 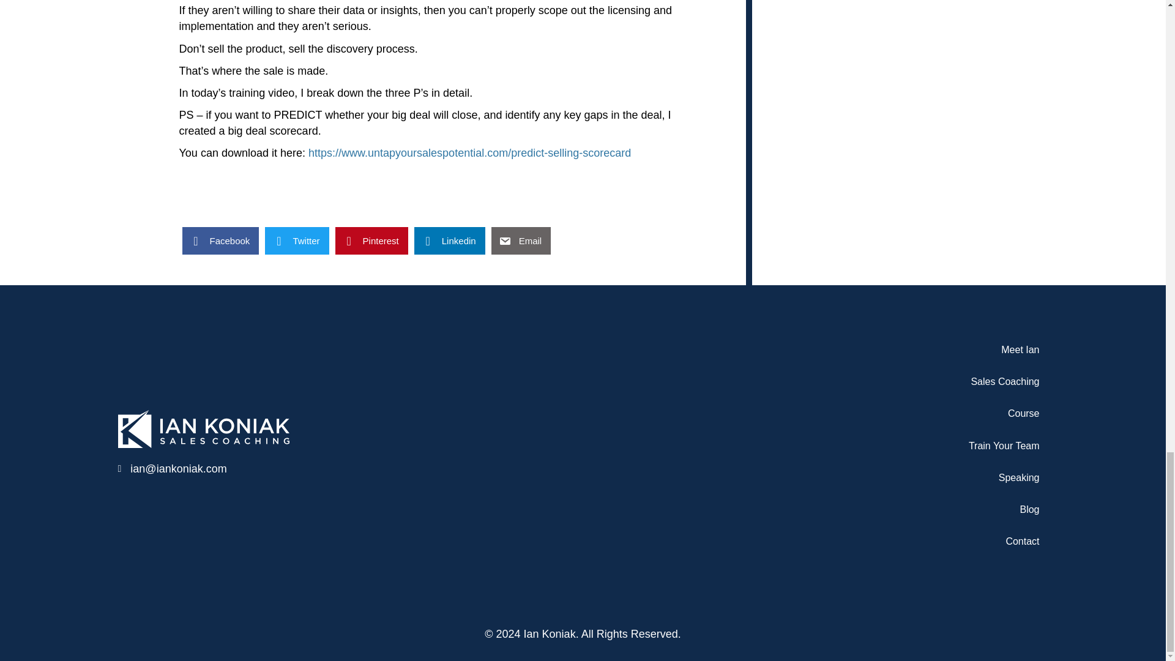 I want to click on Facebook, so click(x=220, y=241).